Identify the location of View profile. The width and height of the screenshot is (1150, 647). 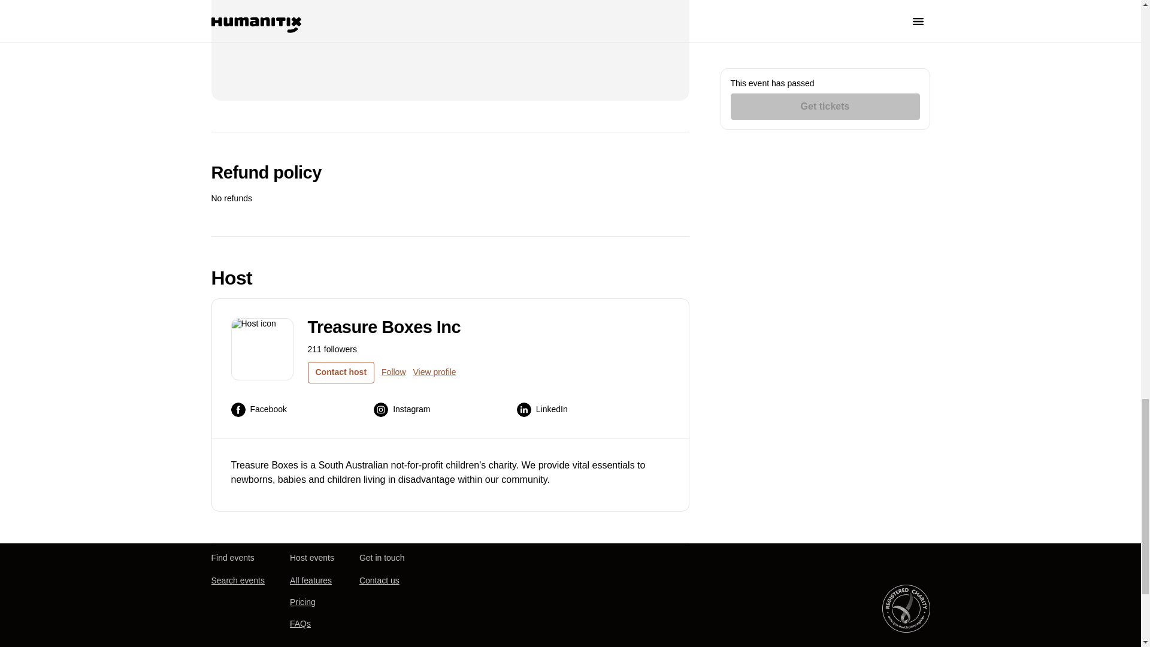
(435, 373).